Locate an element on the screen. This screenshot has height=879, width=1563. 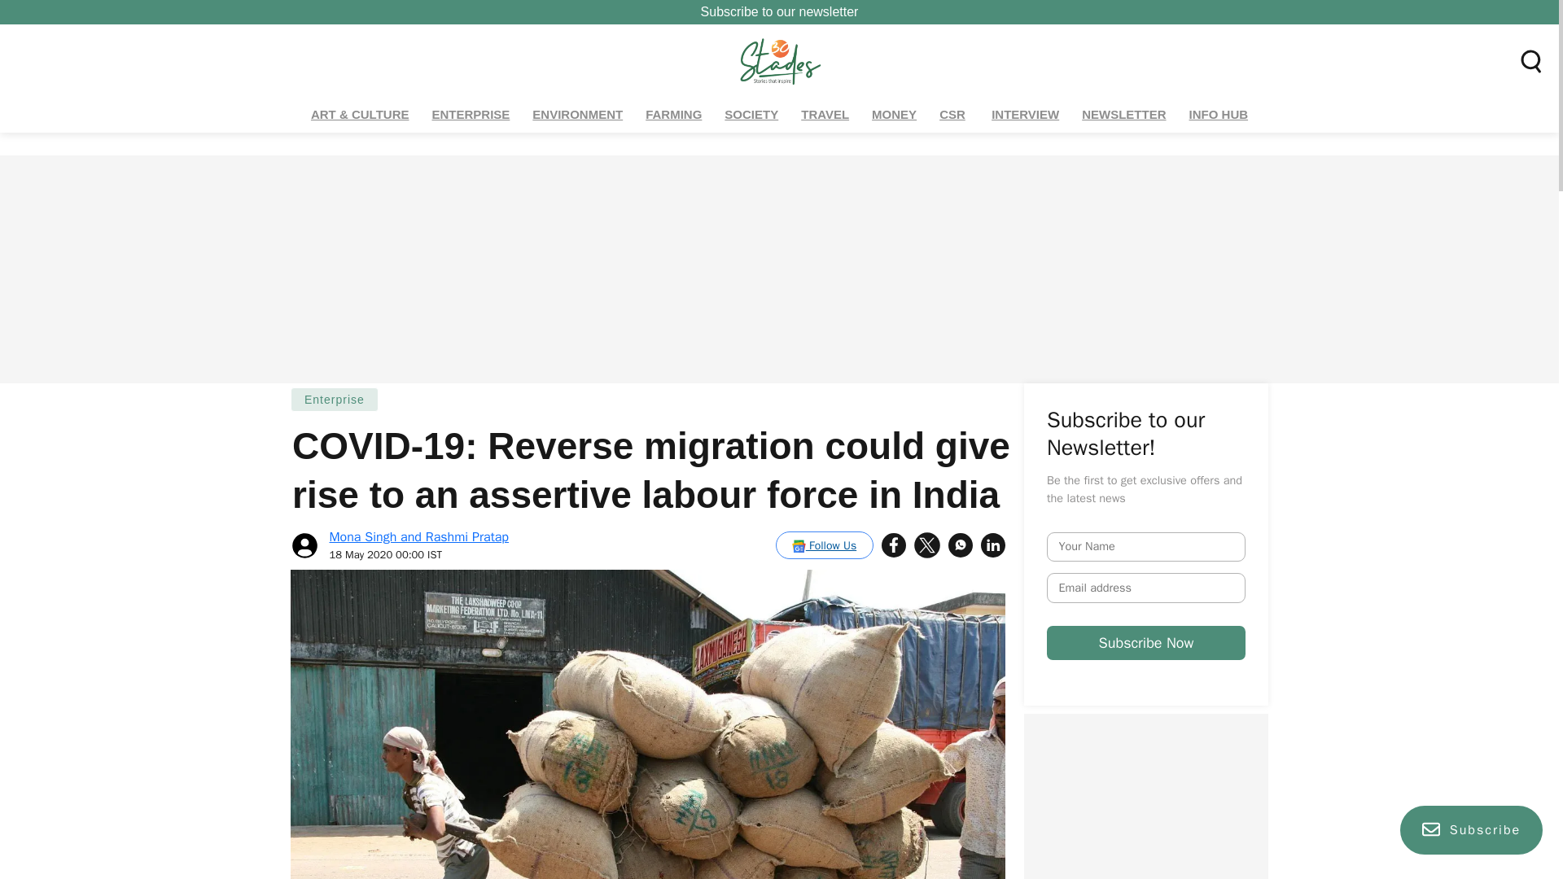
Advertisement is located at coordinates (1145, 796).